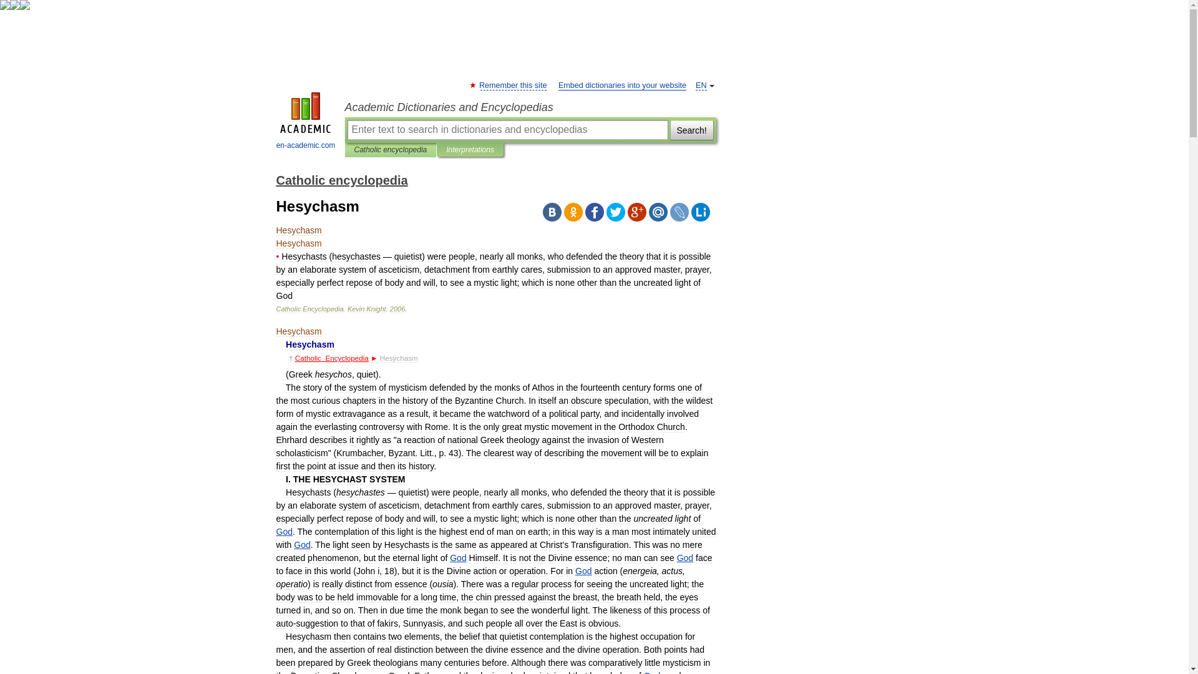 Image resolution: width=1198 pixels, height=674 pixels. I want to click on Catholic encyclopedia, so click(391, 150).